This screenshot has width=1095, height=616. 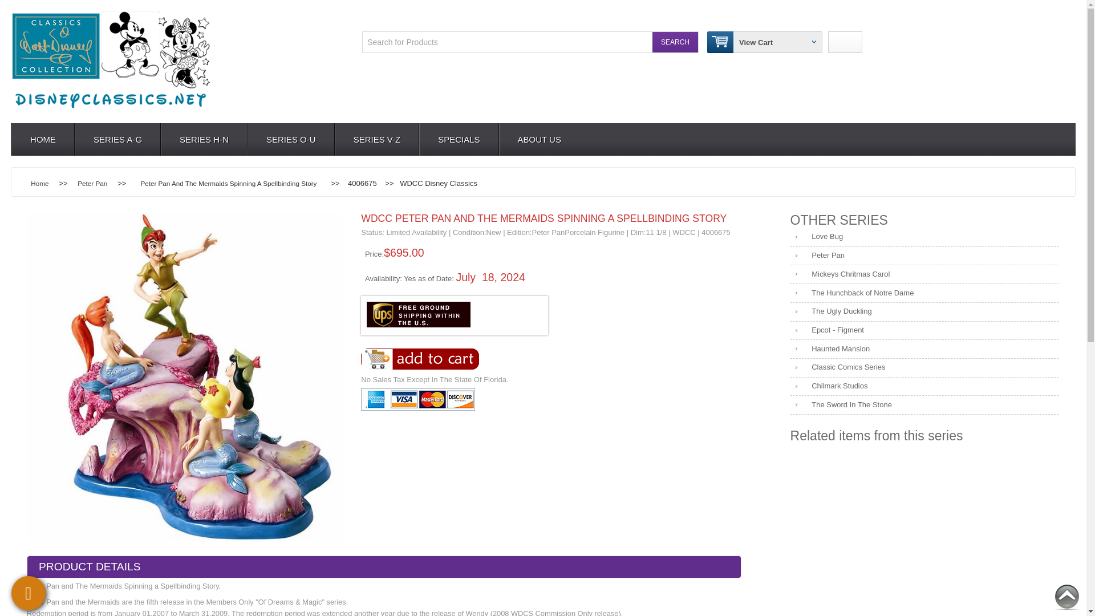 I want to click on Mickeys Chritmas Carol, so click(x=924, y=274).